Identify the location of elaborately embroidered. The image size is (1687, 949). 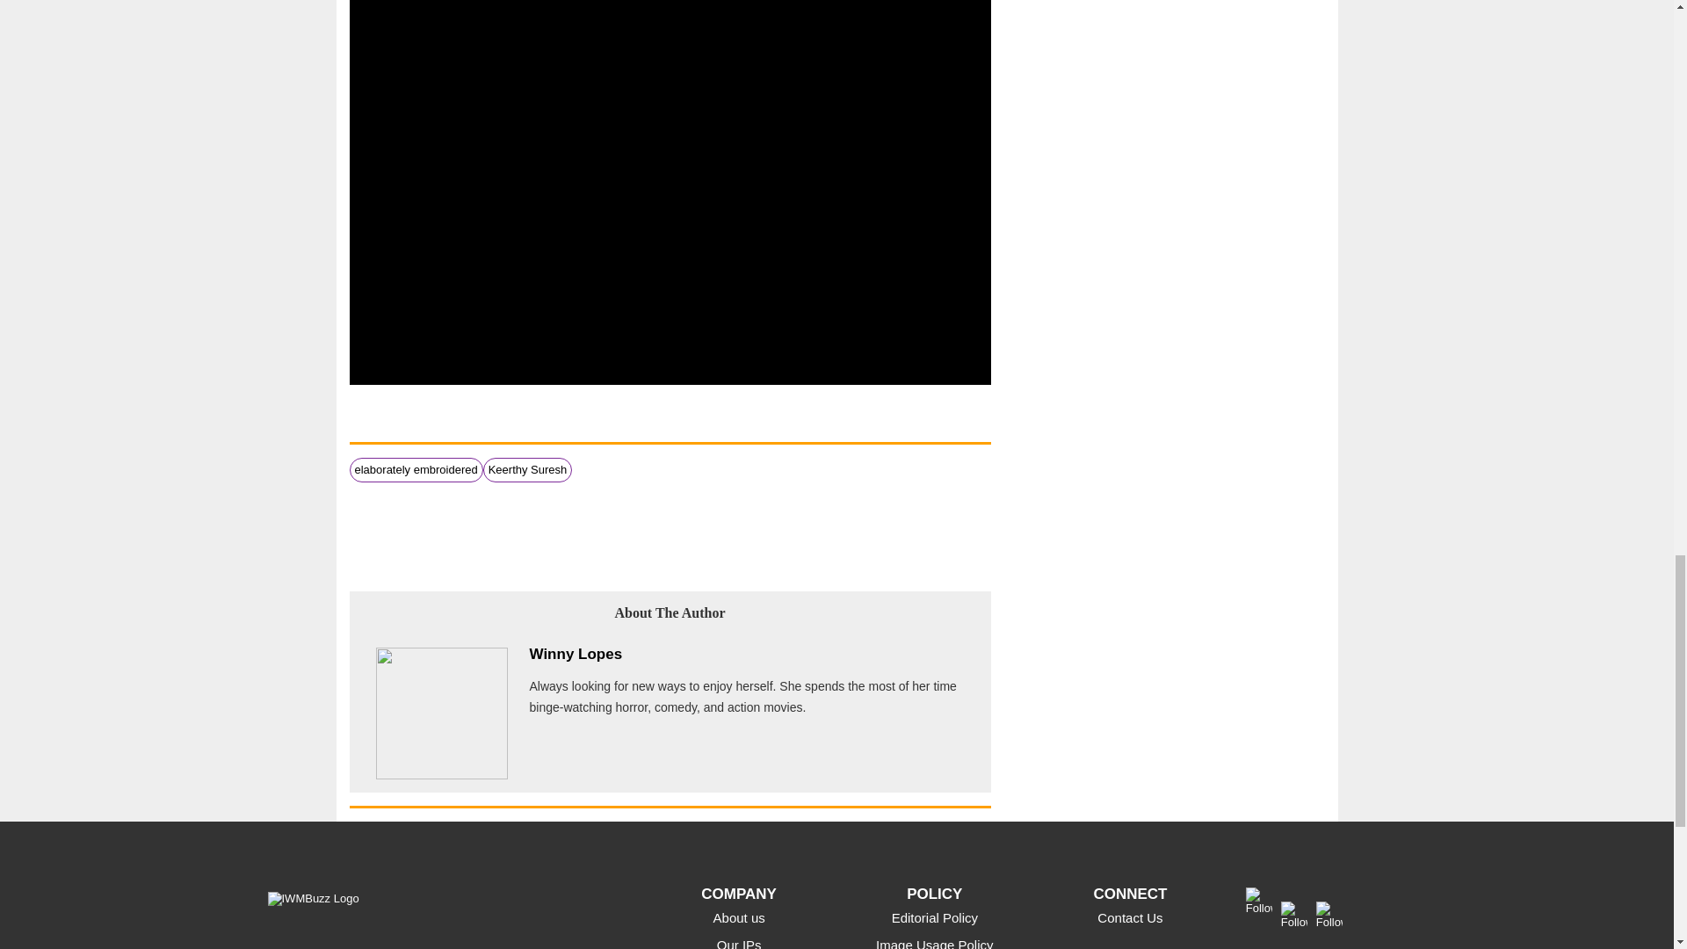
(416, 469).